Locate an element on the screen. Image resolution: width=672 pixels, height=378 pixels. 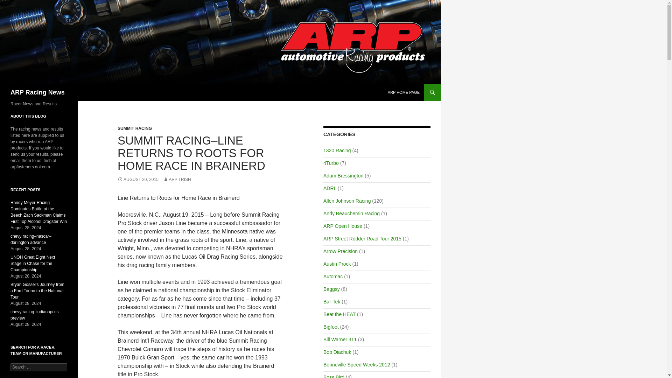
Bonneville Speed Weeks 2012 is located at coordinates (356, 364).